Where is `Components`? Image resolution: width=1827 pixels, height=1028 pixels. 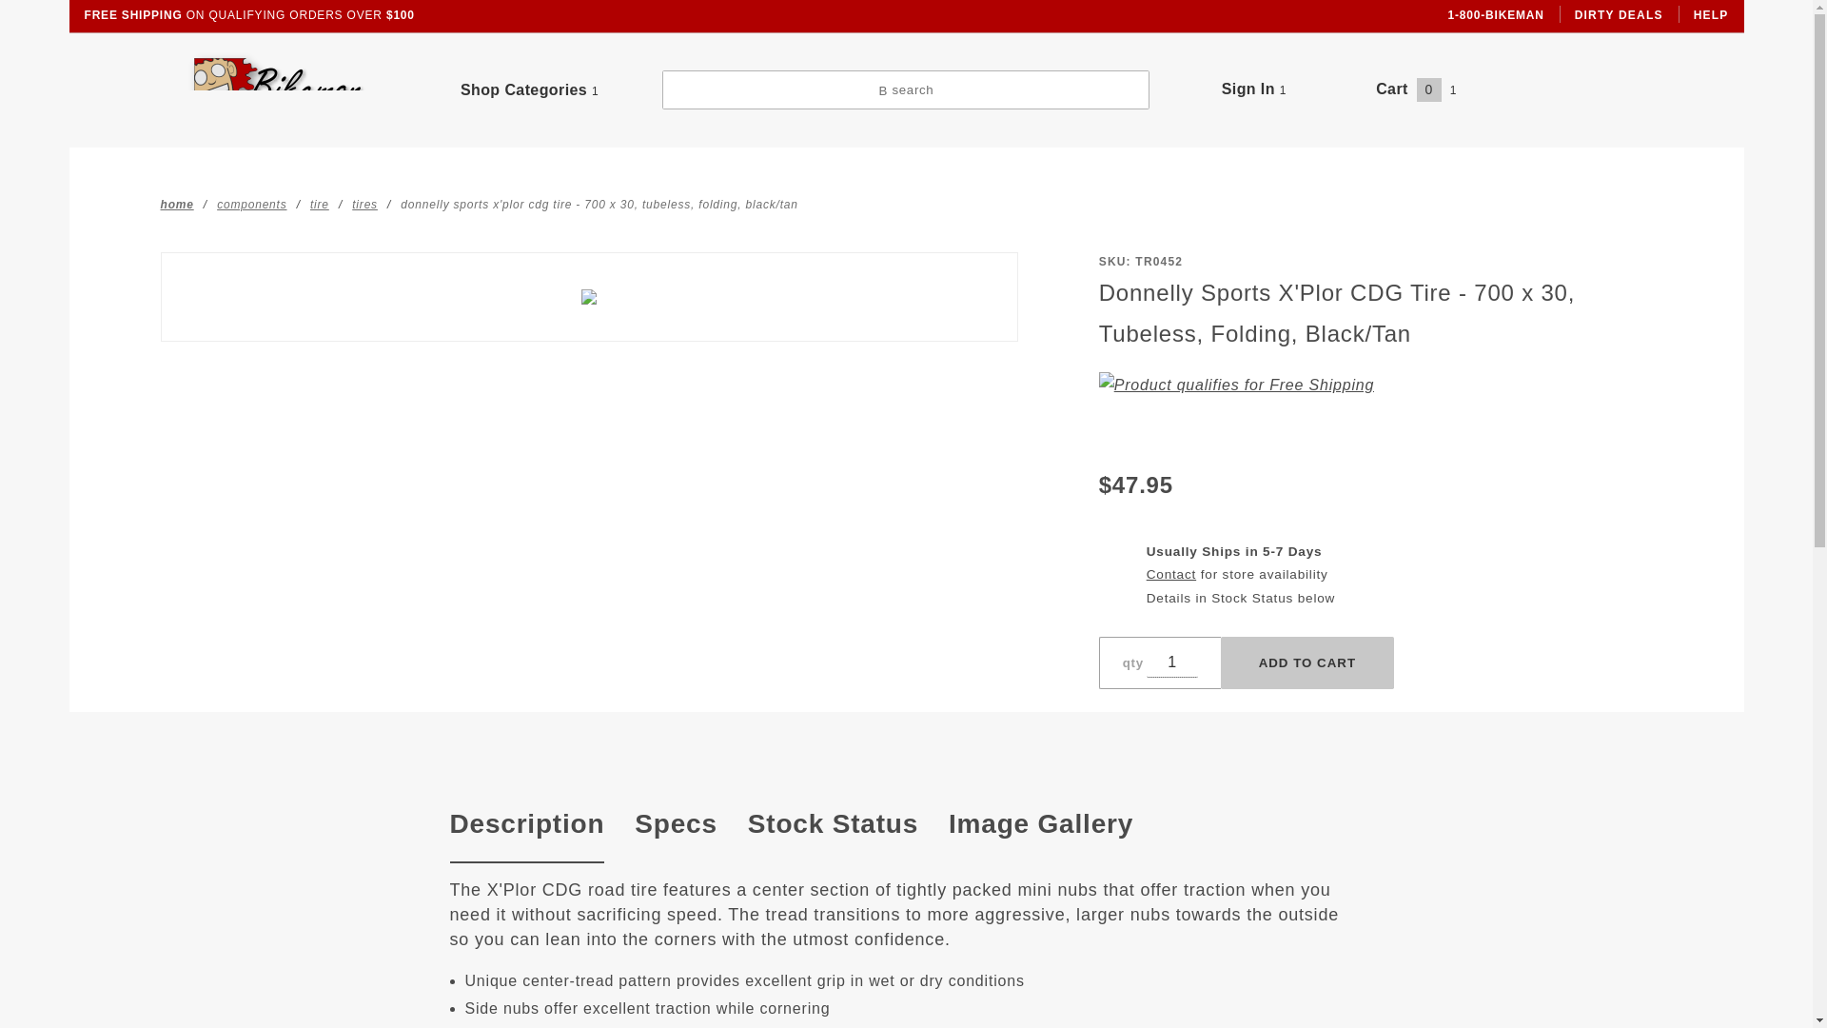 Components is located at coordinates (251, 204).